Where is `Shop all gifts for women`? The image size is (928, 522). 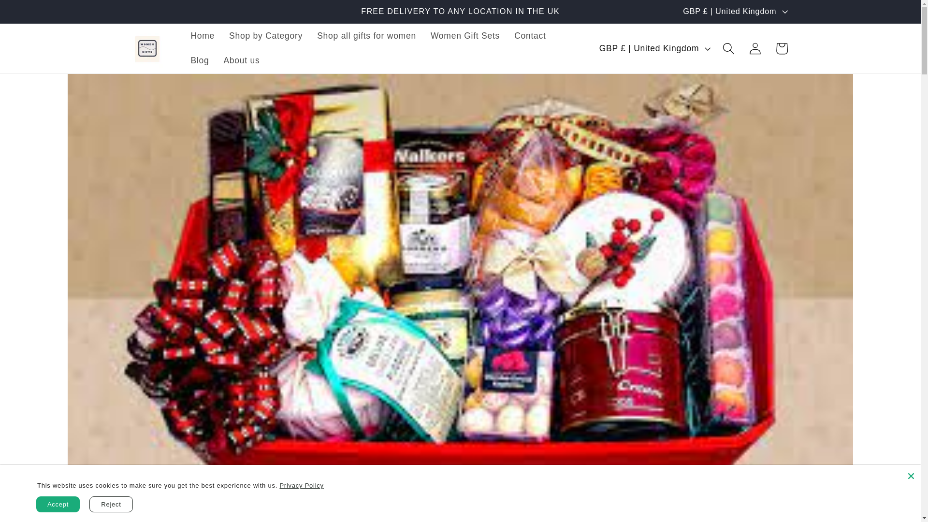
Shop all gifts for women is located at coordinates (366, 36).